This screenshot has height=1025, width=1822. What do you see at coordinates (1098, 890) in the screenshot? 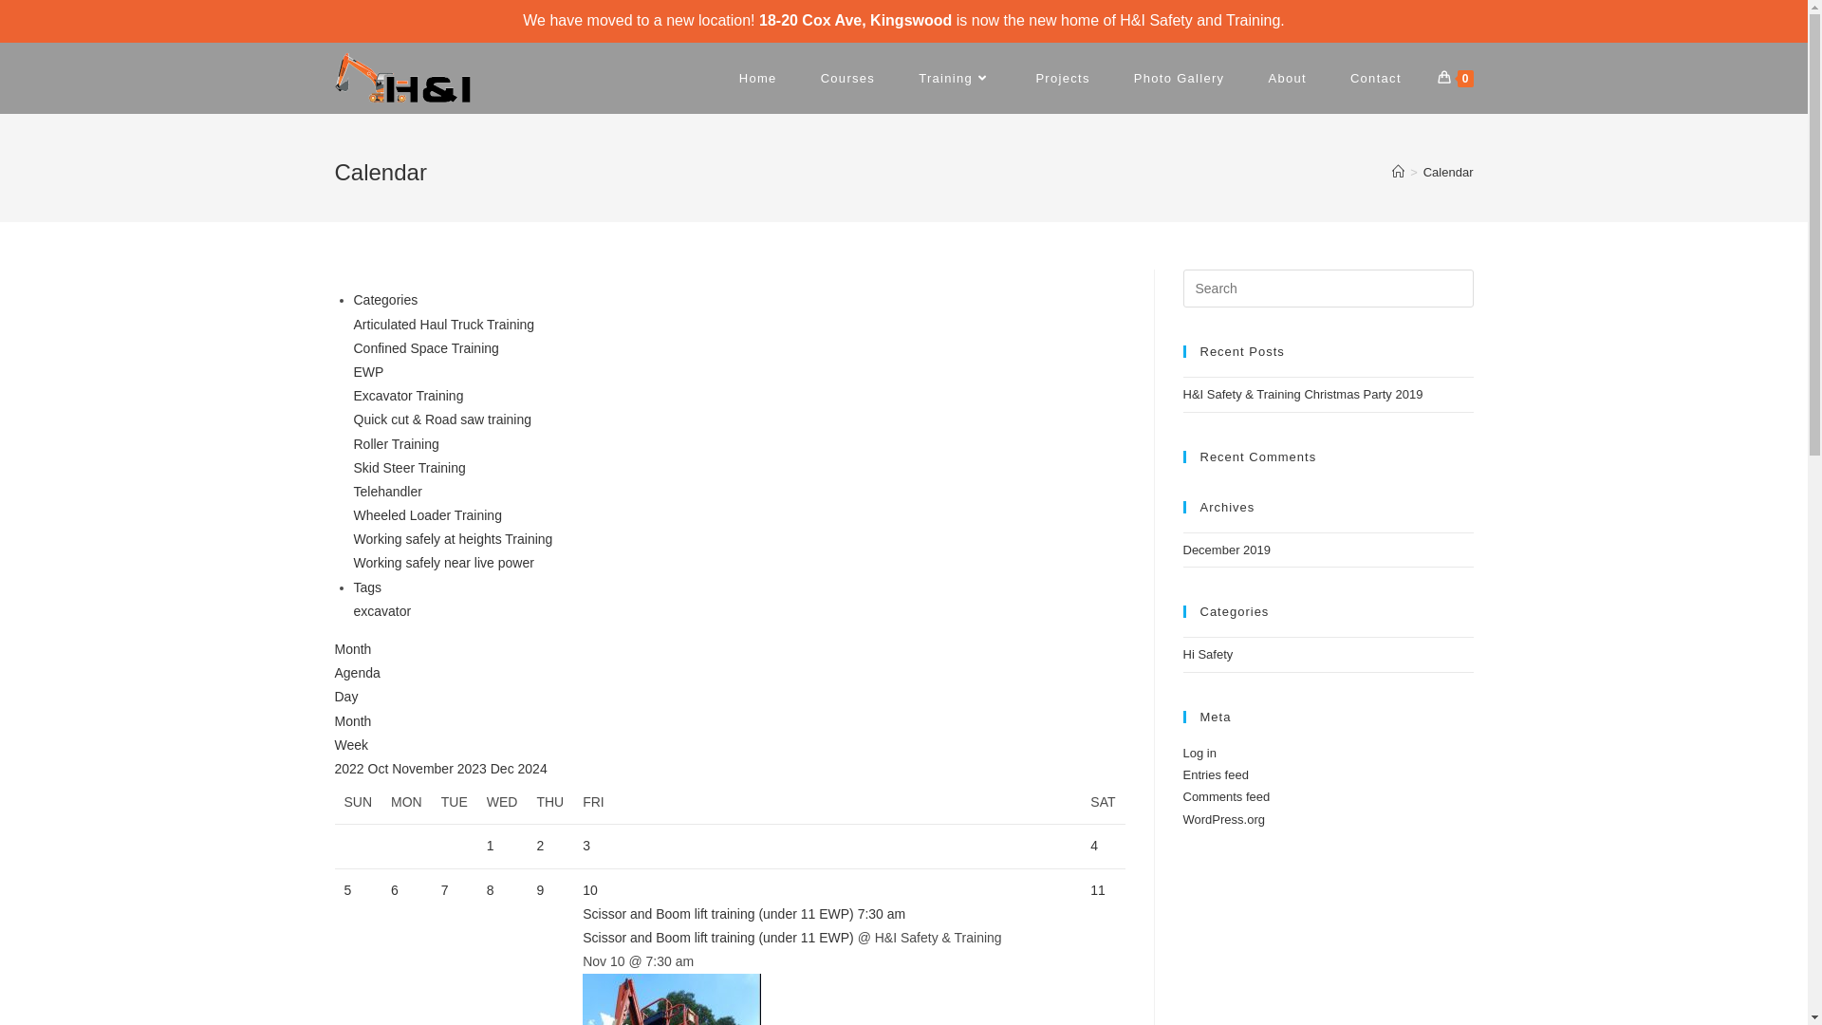
I see `11` at bounding box center [1098, 890].